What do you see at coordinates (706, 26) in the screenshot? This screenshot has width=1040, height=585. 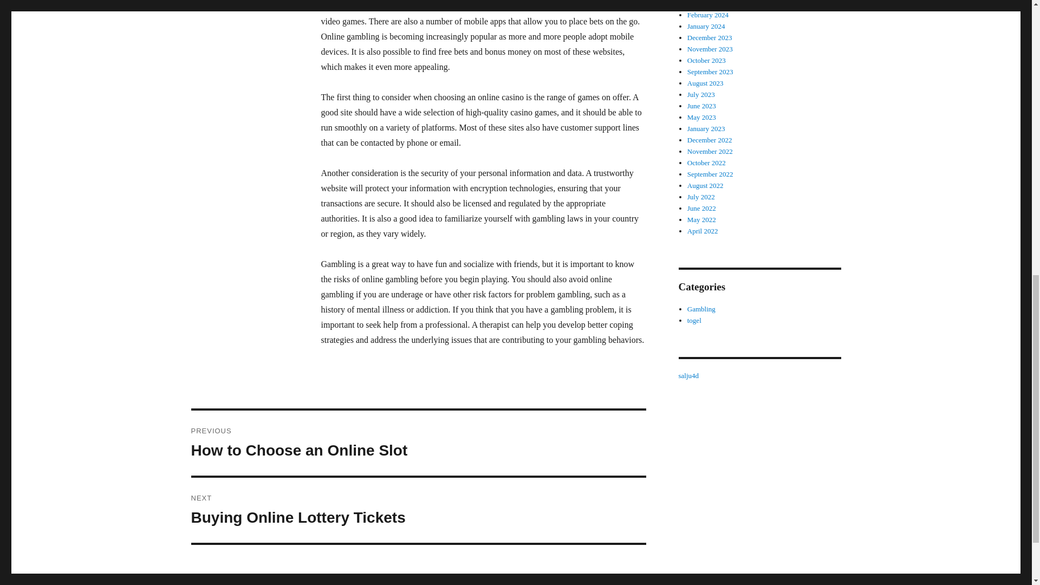 I see `May 2023` at bounding box center [706, 26].